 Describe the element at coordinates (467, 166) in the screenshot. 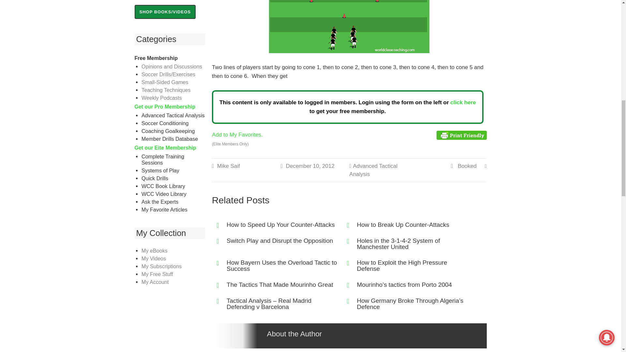

I see `Booked` at that location.